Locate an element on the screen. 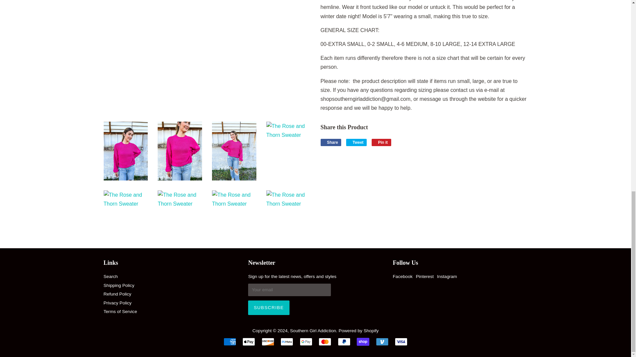 The image size is (636, 357). Discover is located at coordinates (268, 342).